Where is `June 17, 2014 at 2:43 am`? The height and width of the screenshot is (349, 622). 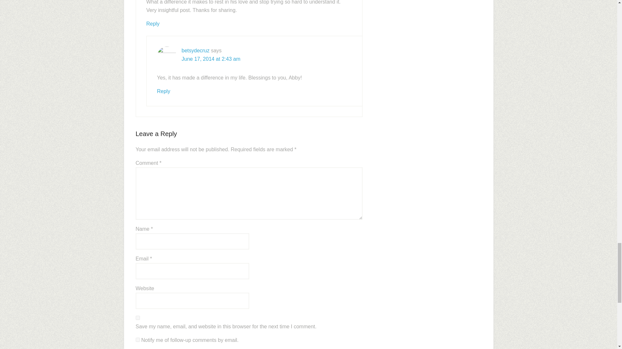 June 17, 2014 at 2:43 am is located at coordinates (211, 59).